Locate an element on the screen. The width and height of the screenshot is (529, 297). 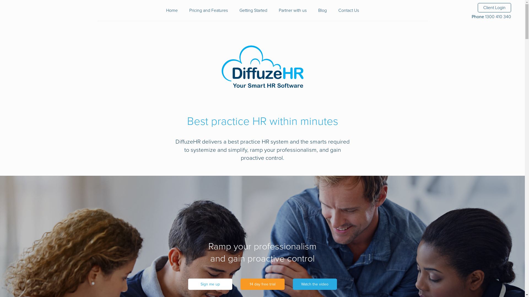
Watch the video is located at coordinates (315, 284).